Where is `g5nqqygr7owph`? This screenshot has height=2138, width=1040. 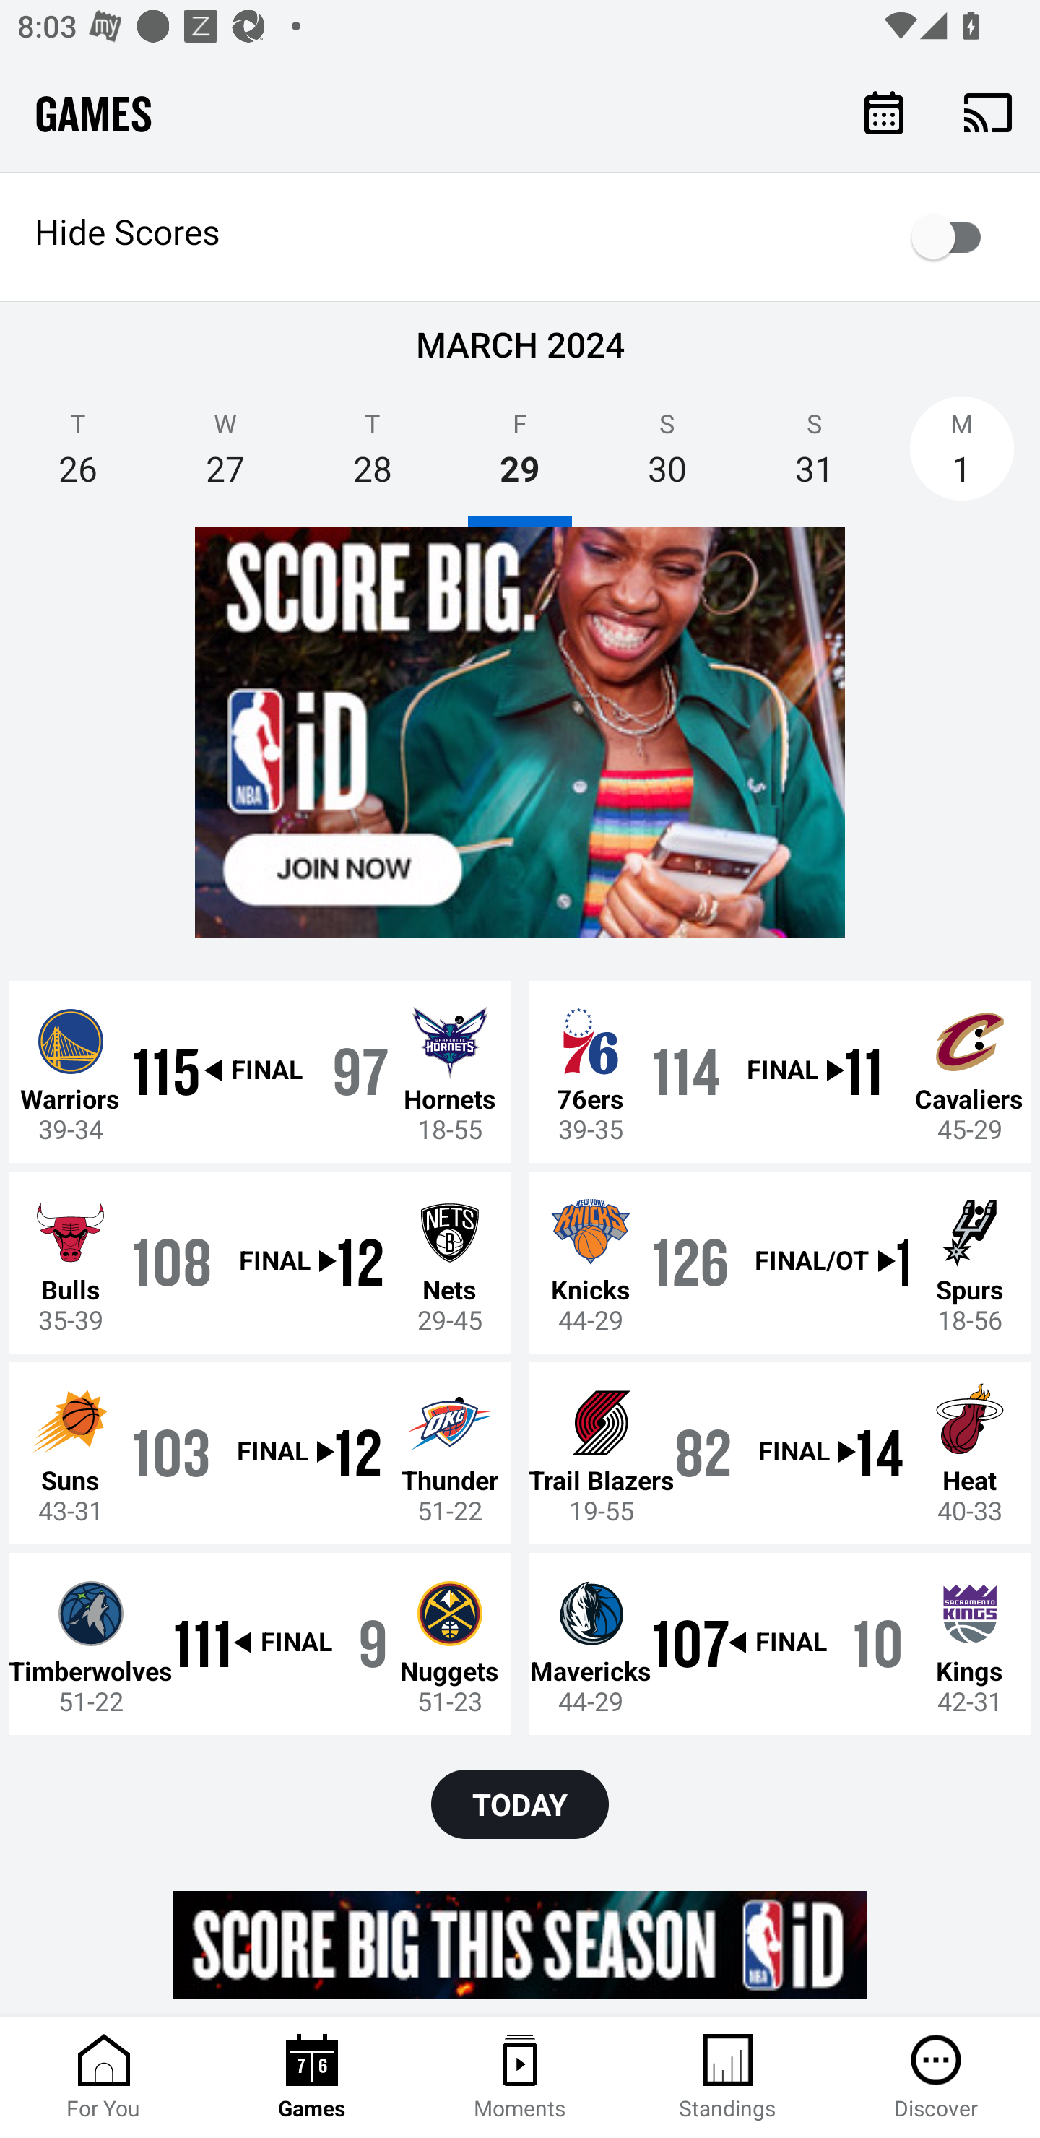 g5nqqygr7owph is located at coordinates (520, 1944).